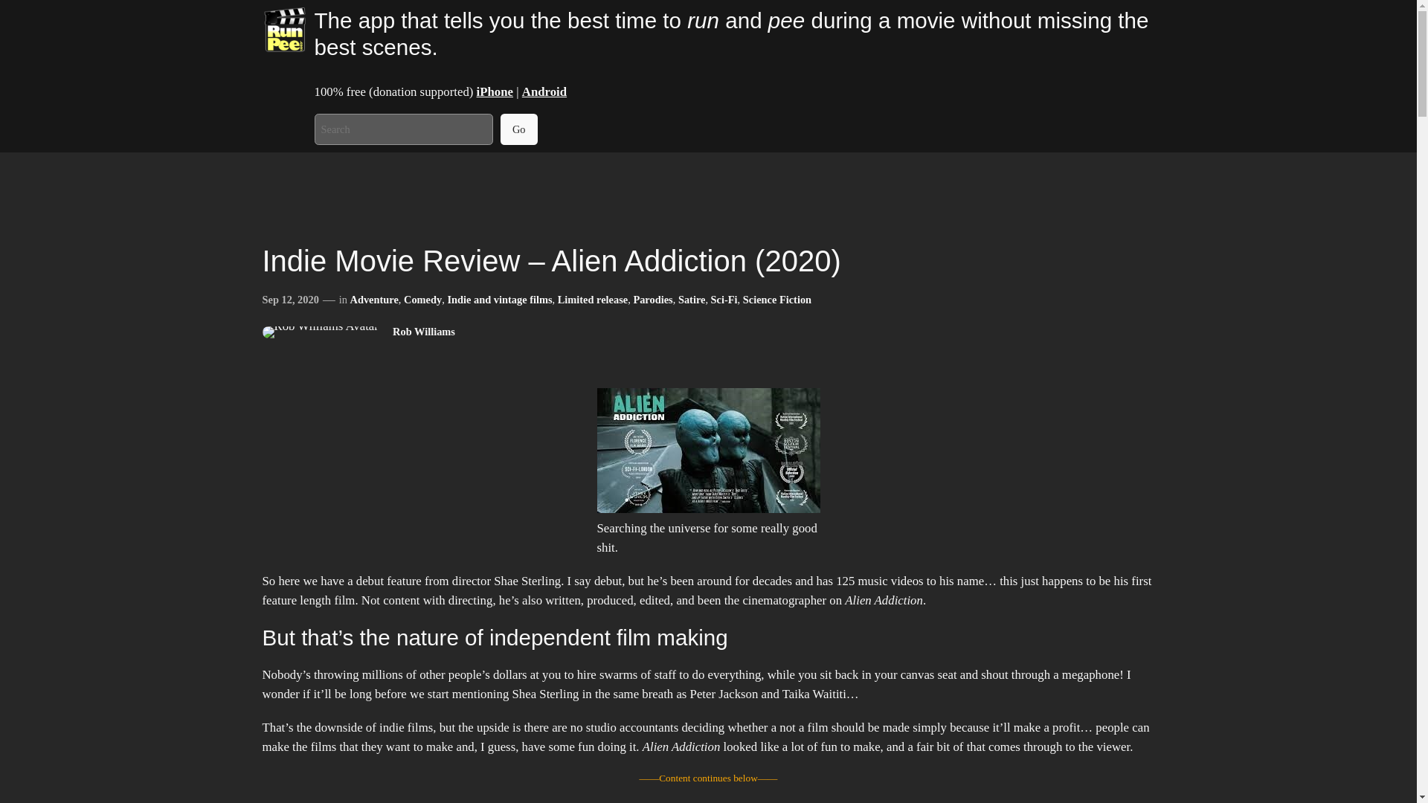 The height and width of the screenshot is (803, 1428). Describe the element at coordinates (519, 129) in the screenshot. I see `Go` at that location.